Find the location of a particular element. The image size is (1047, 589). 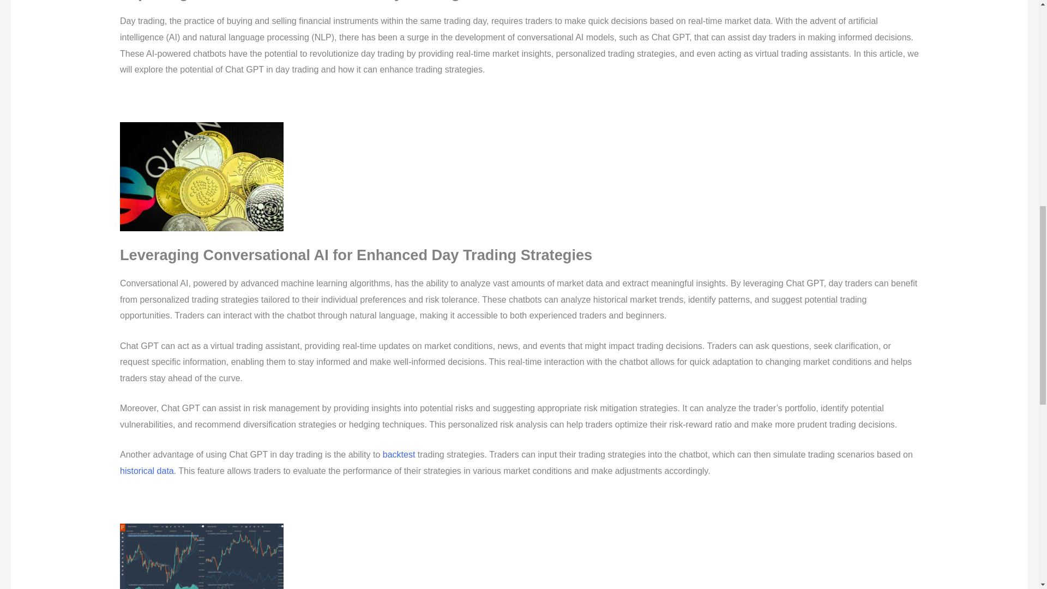

historical data is located at coordinates (147, 471).